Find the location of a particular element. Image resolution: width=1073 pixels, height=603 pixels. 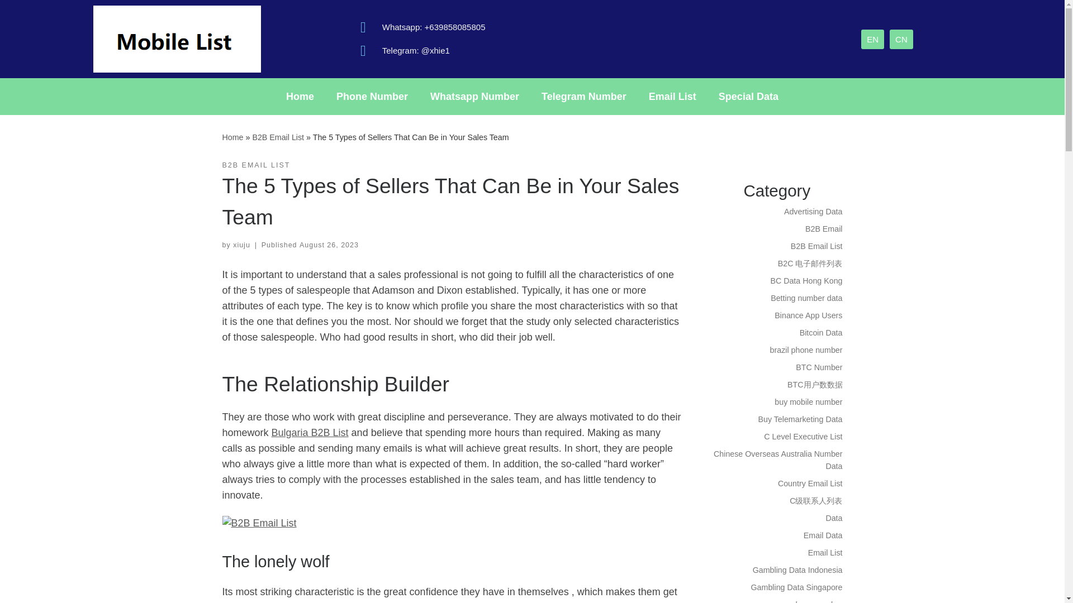

View all posts in B2B Email List is located at coordinates (256, 165).